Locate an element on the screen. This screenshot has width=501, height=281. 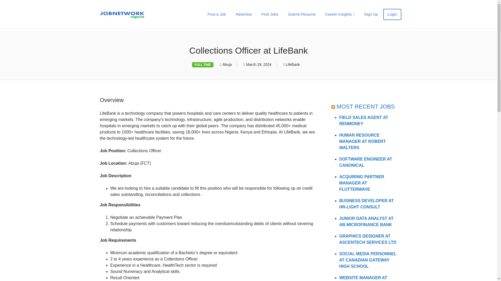
Advertise is located at coordinates (244, 14).